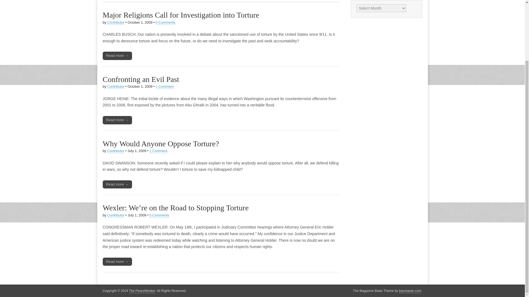  What do you see at coordinates (142, 291) in the screenshot?
I see `The PeaceWorker` at bounding box center [142, 291].